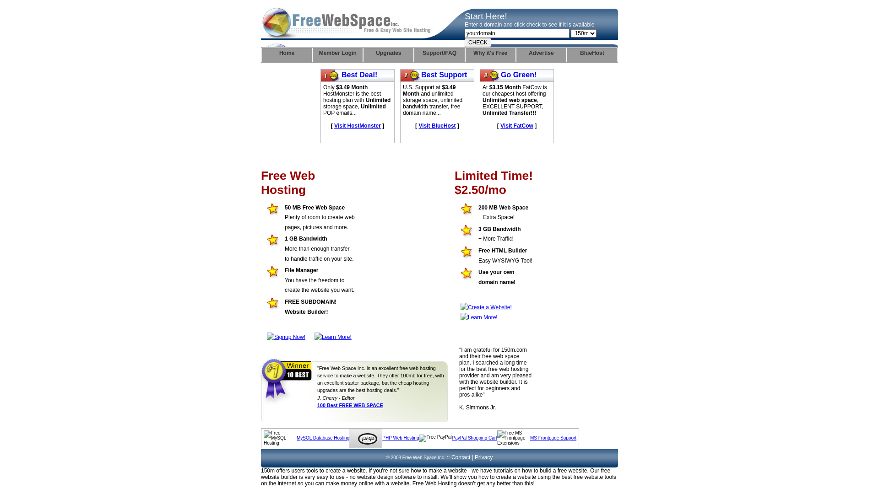 The image size is (879, 494). I want to click on 100 Best FREE WEB SPACE, so click(350, 405).